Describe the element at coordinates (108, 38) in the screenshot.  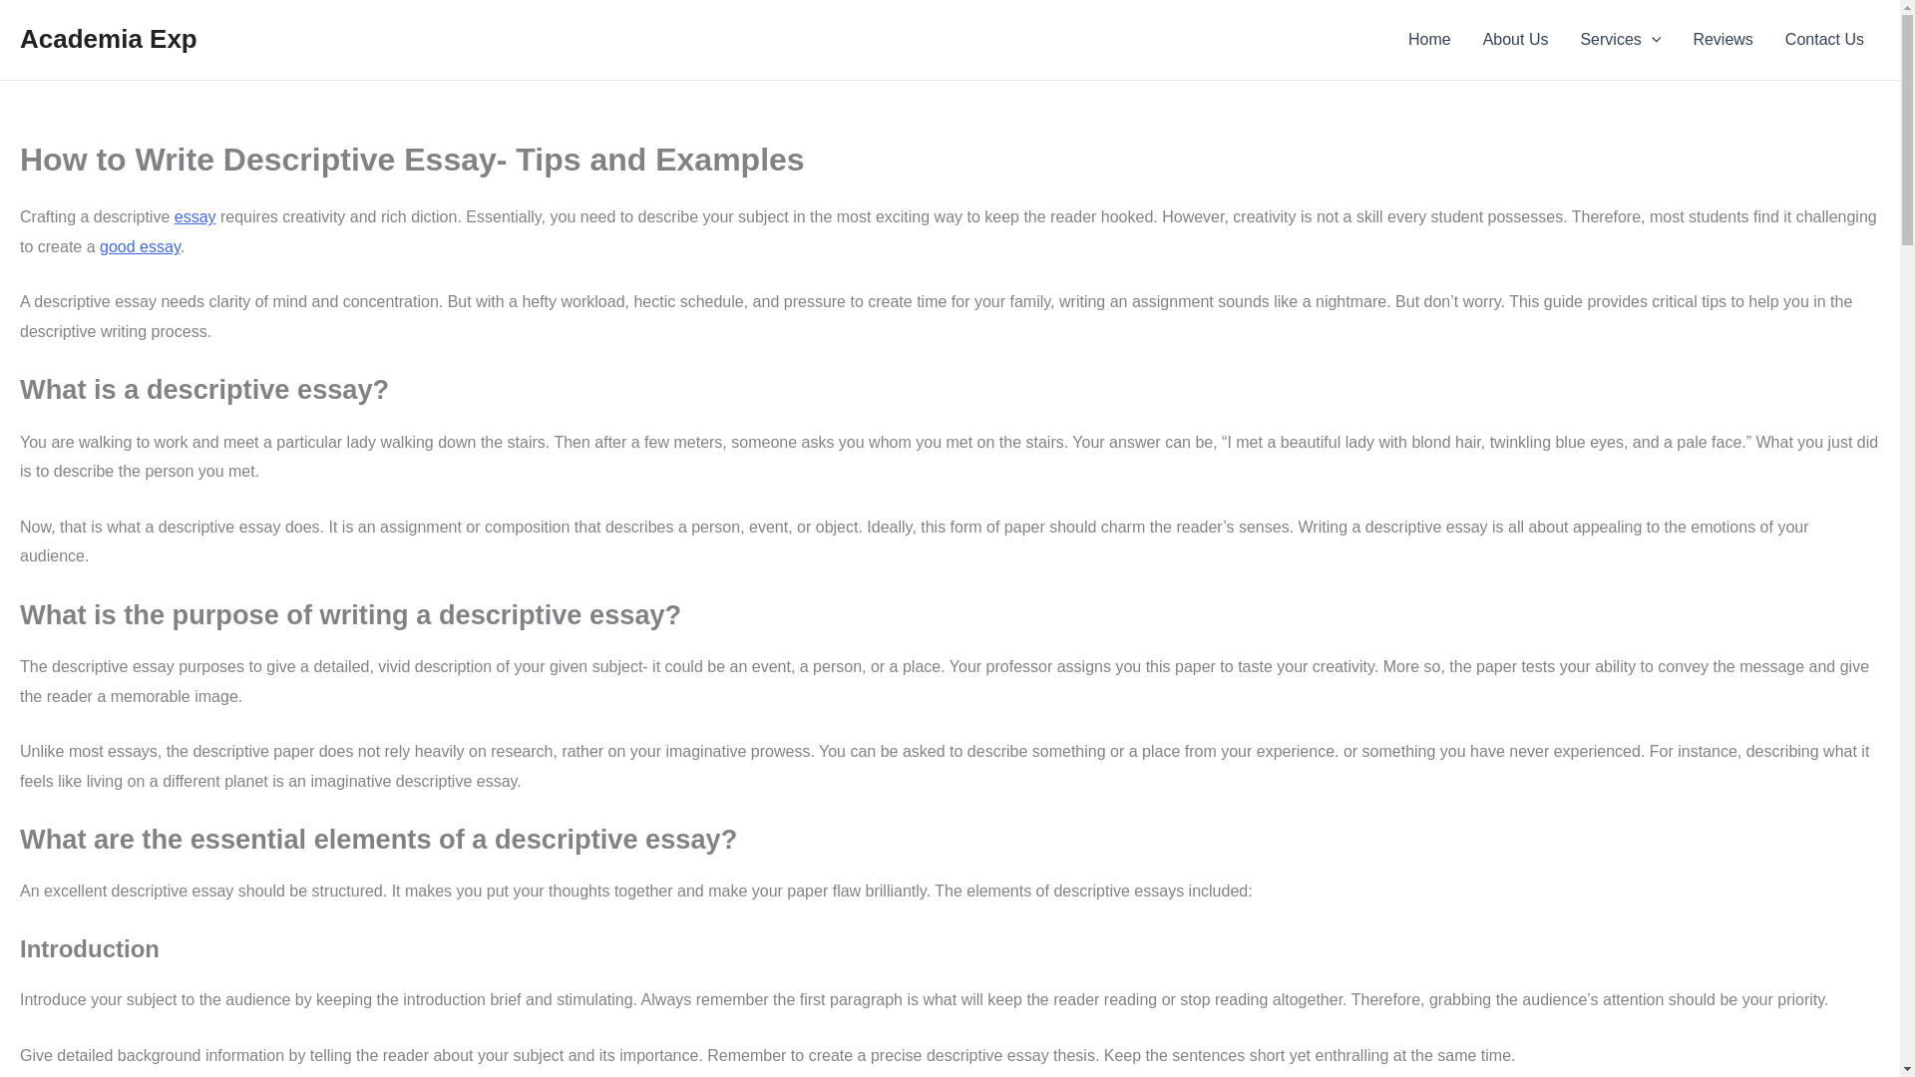
I see `Academia Exp` at that location.